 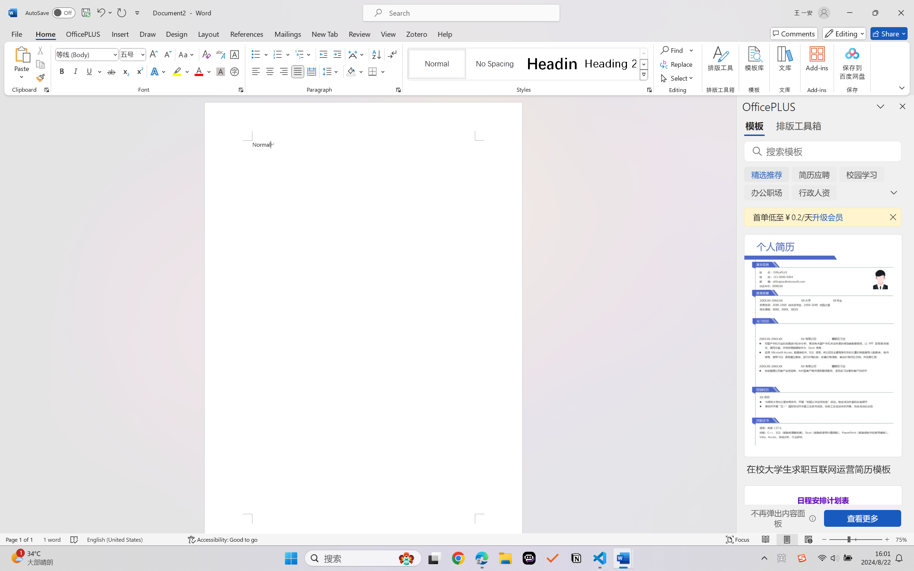 I want to click on New Tab, so click(x=325, y=34).